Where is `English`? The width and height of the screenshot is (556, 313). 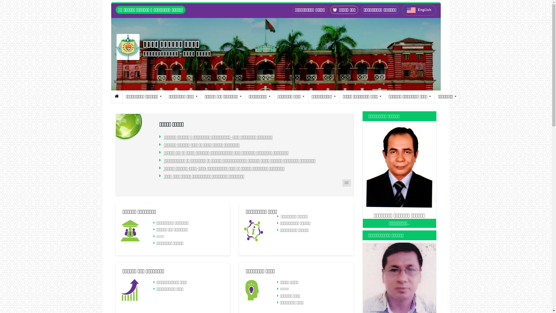 English is located at coordinates (419, 10).